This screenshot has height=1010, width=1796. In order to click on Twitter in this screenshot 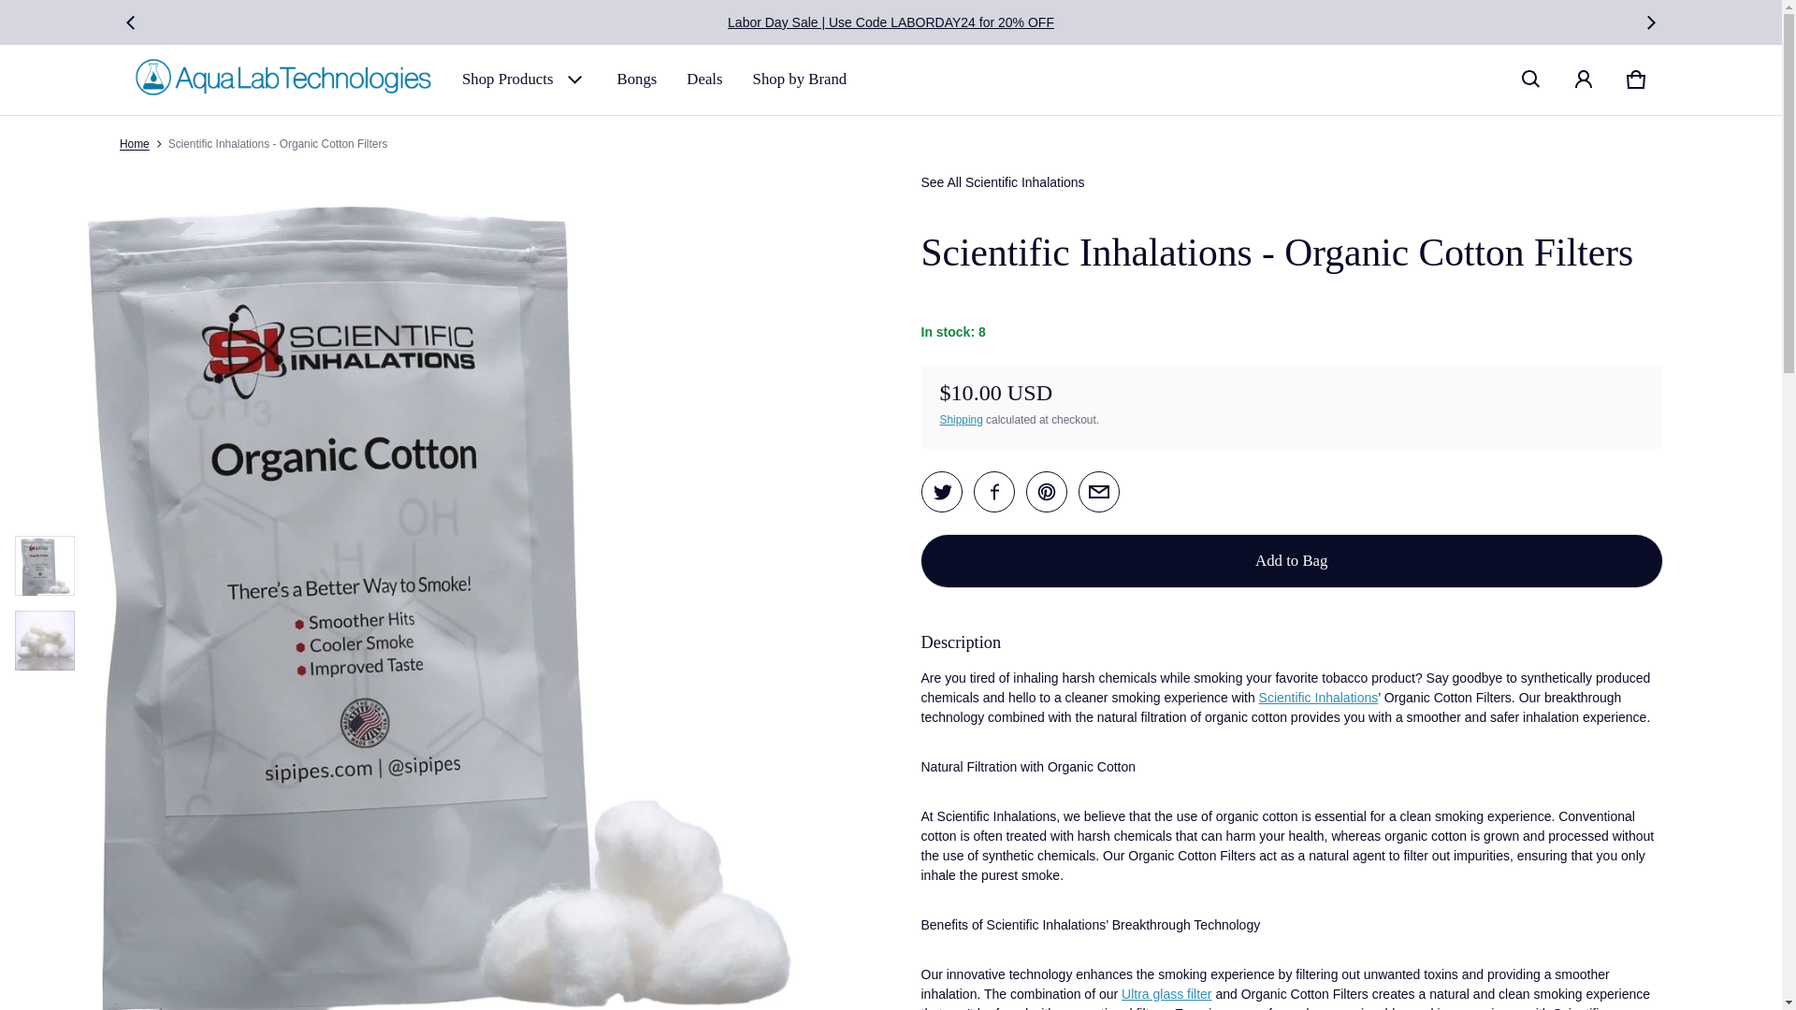, I will do `click(941, 492)`.